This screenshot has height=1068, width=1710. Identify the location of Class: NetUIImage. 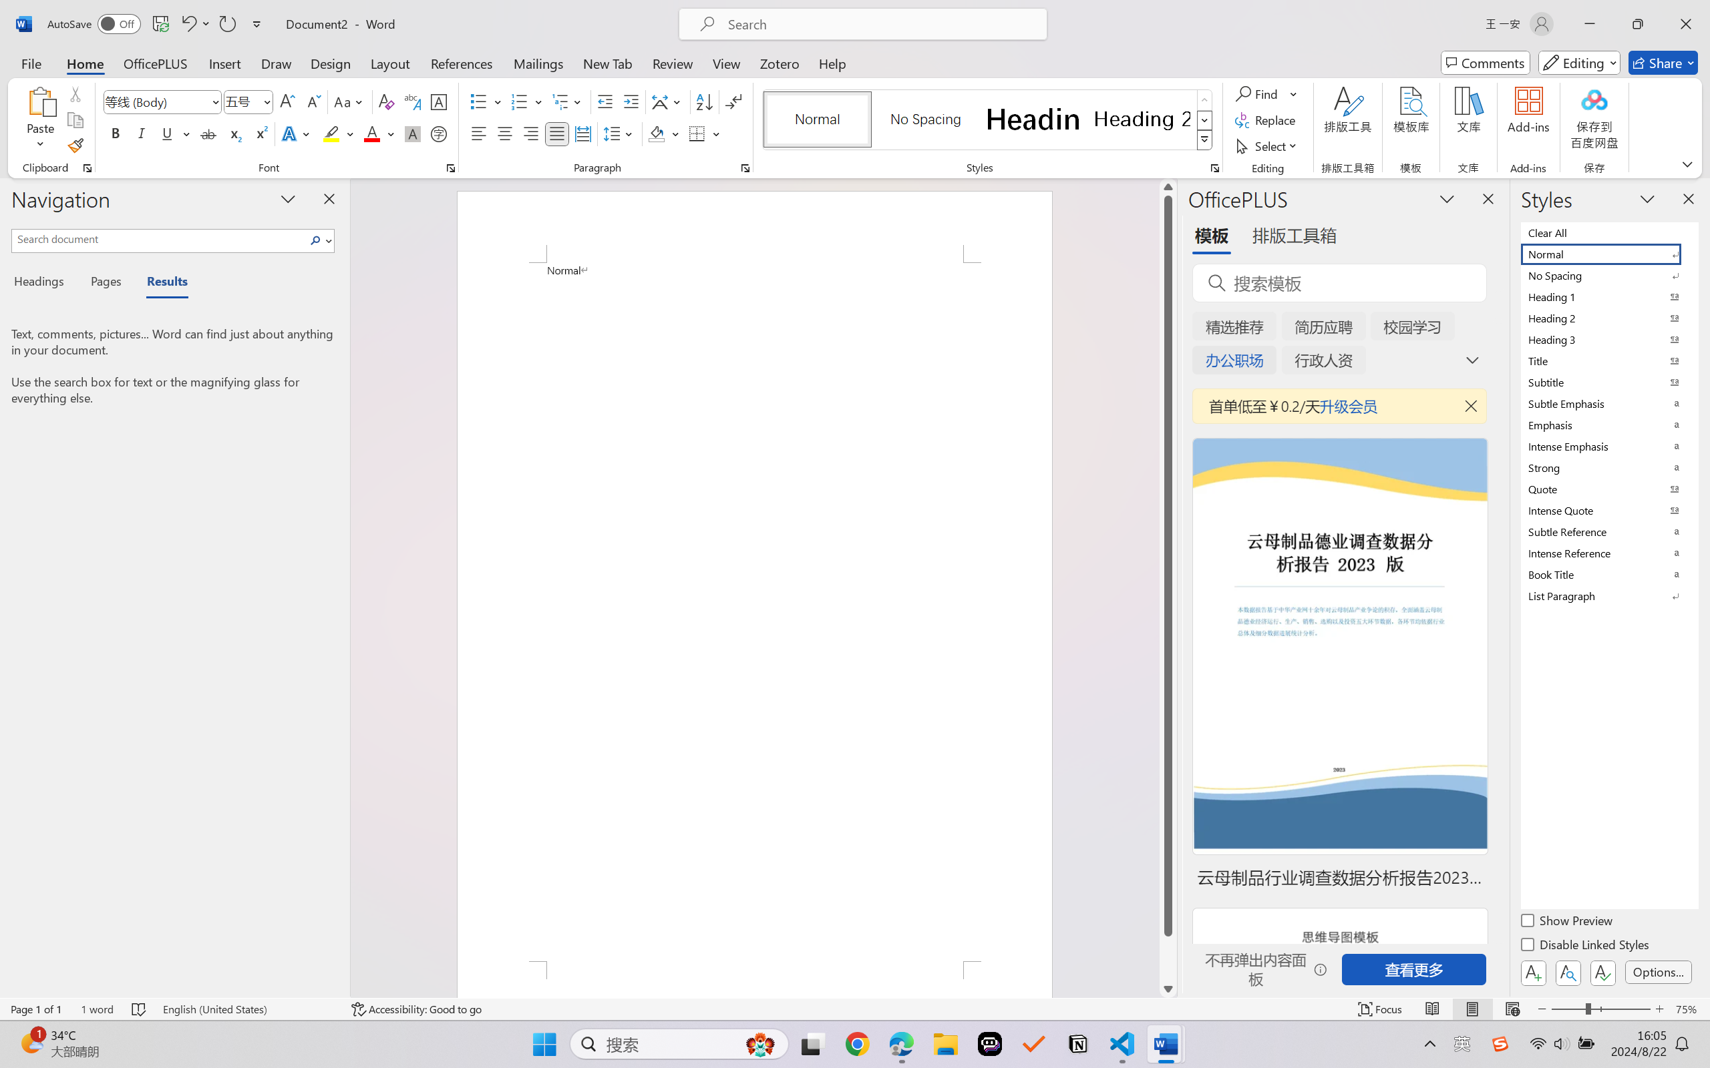
(1204, 140).